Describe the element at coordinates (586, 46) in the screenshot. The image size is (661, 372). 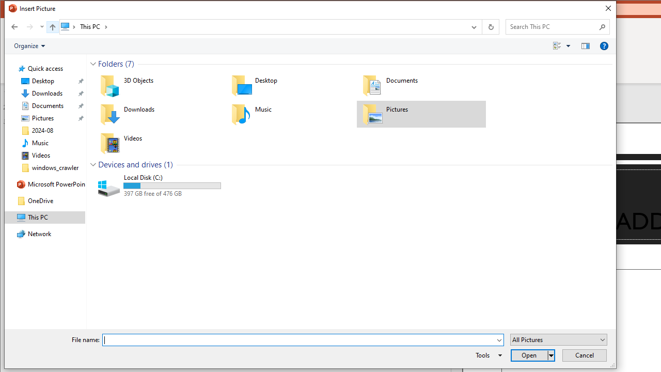
I see `Preview pane` at that location.